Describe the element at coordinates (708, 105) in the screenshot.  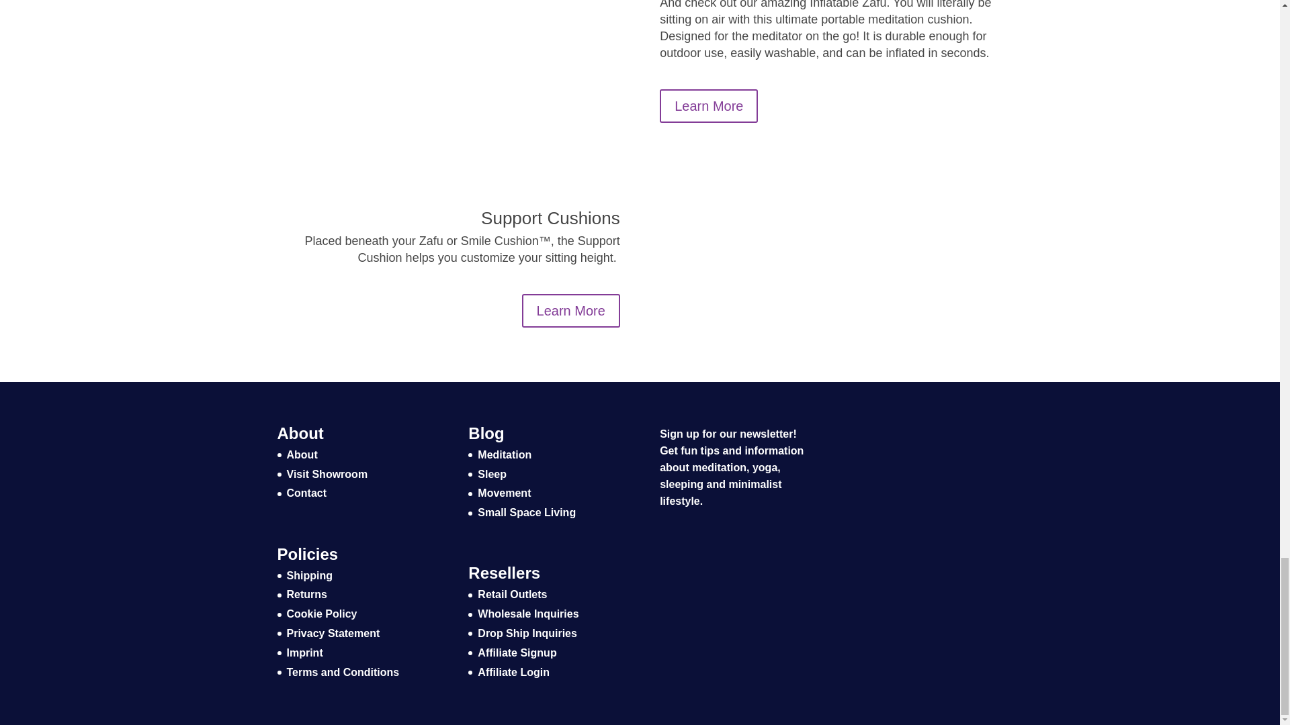
I see `Learn More` at that location.